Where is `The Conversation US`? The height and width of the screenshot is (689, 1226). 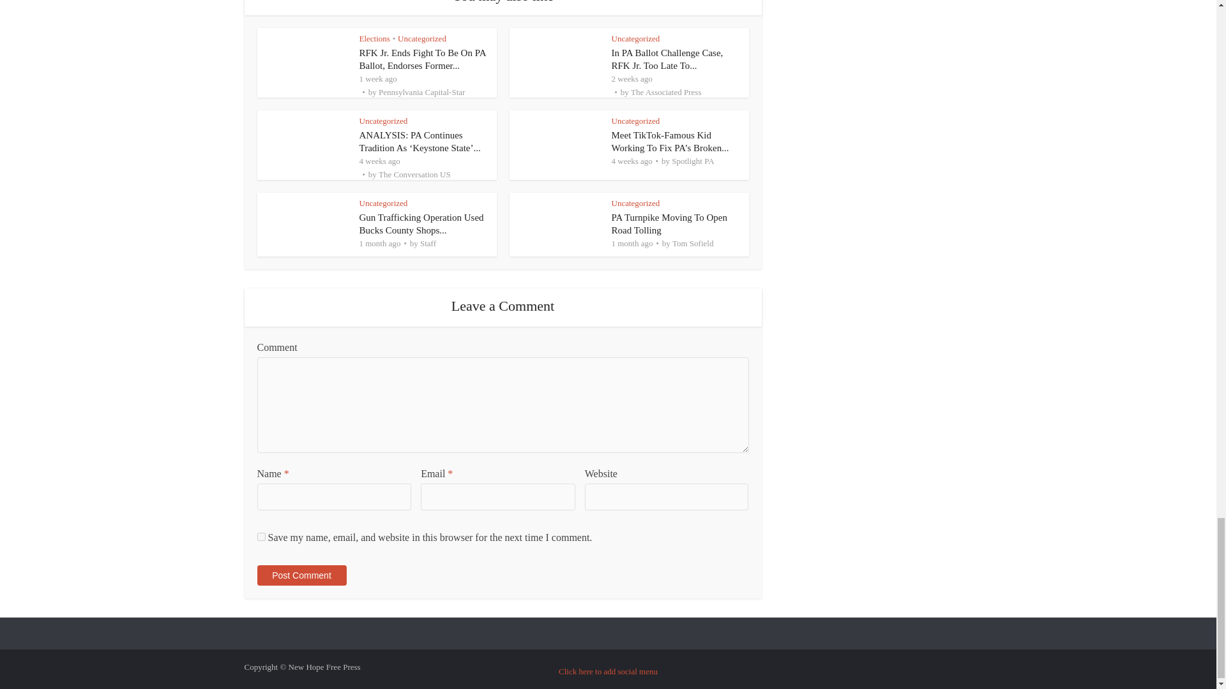 The Conversation US is located at coordinates (415, 174).